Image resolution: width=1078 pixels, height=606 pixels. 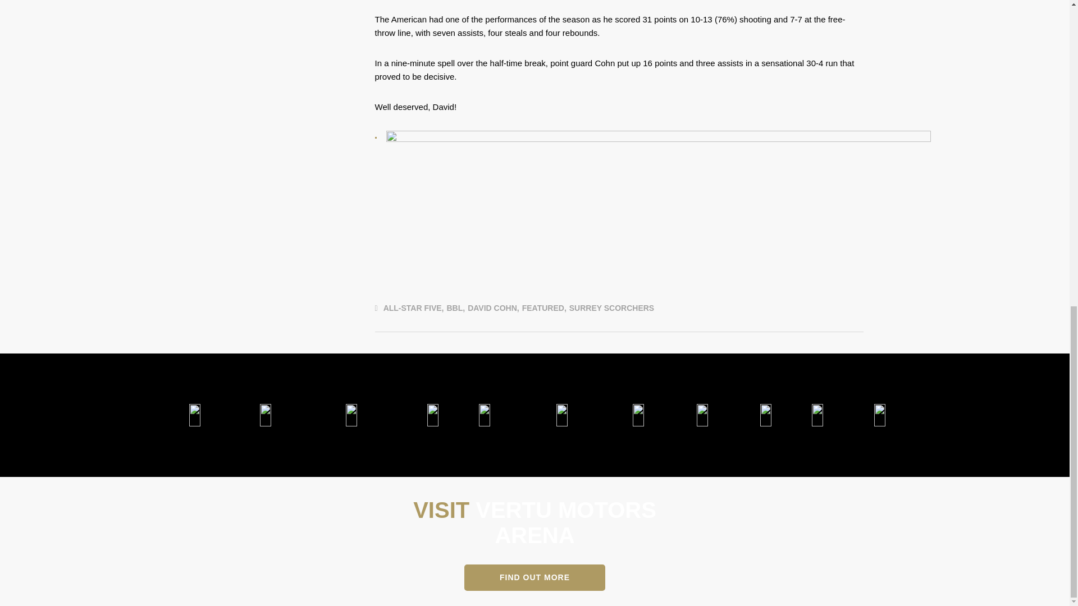 I want to click on Newcastle International Airport, so click(x=562, y=415).